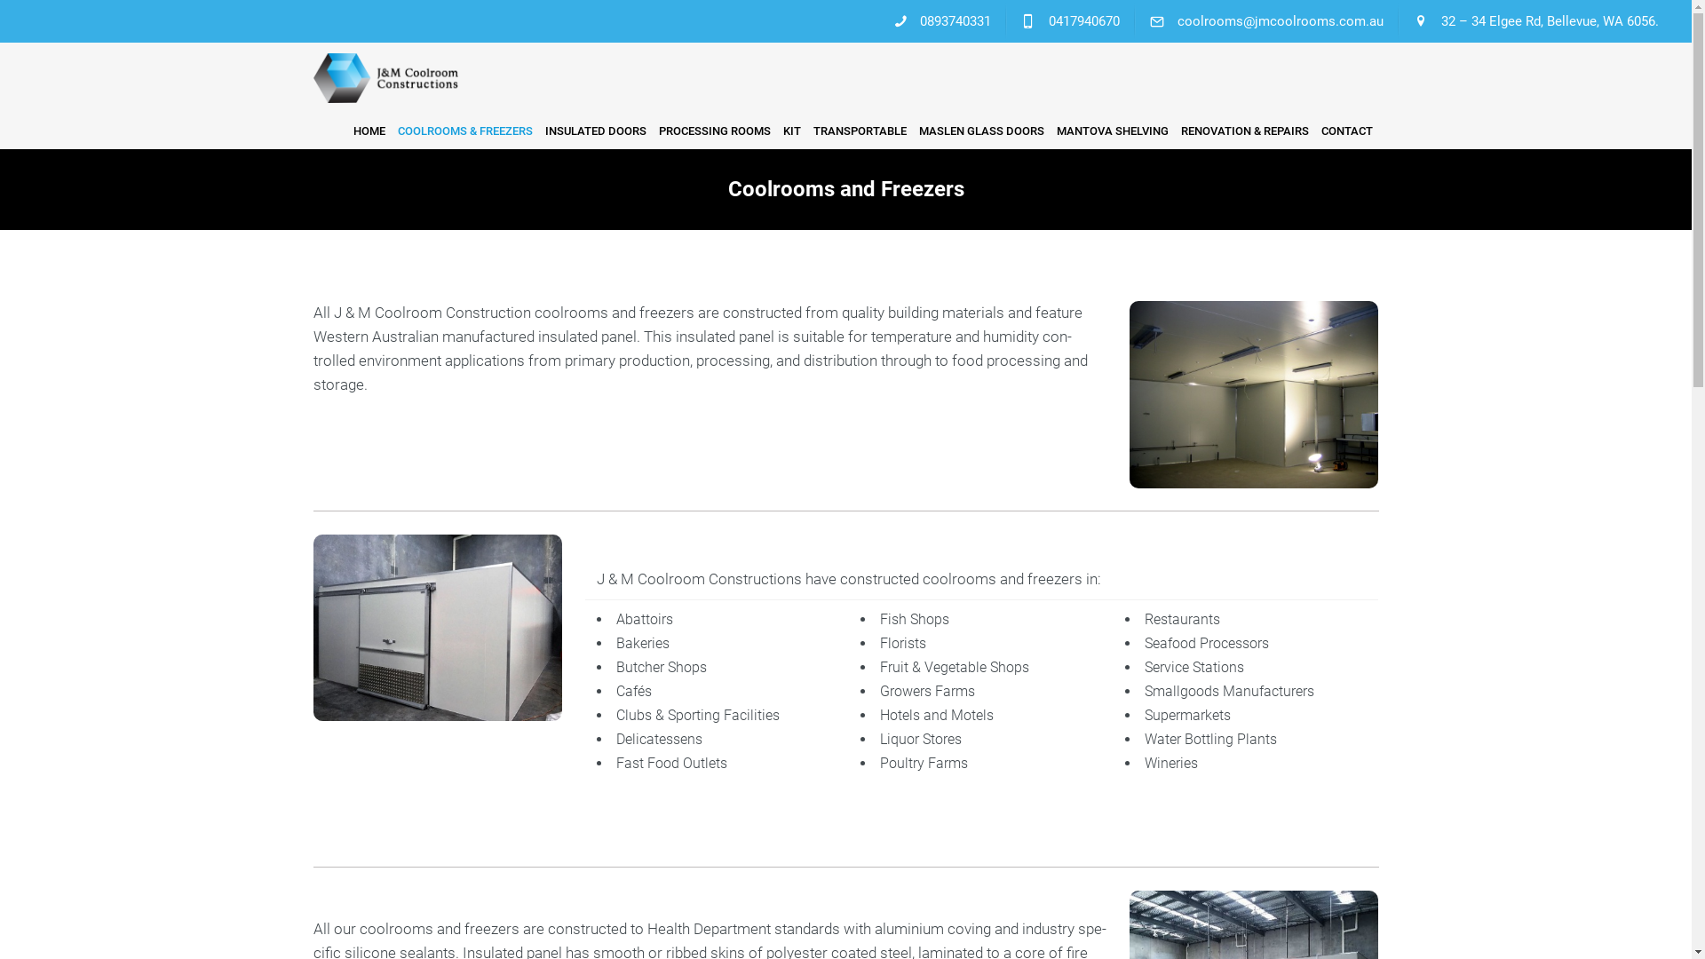 The height and width of the screenshot is (959, 1705). Describe the element at coordinates (1244, 131) in the screenshot. I see `RENOVATION & REPAIRS` at that location.